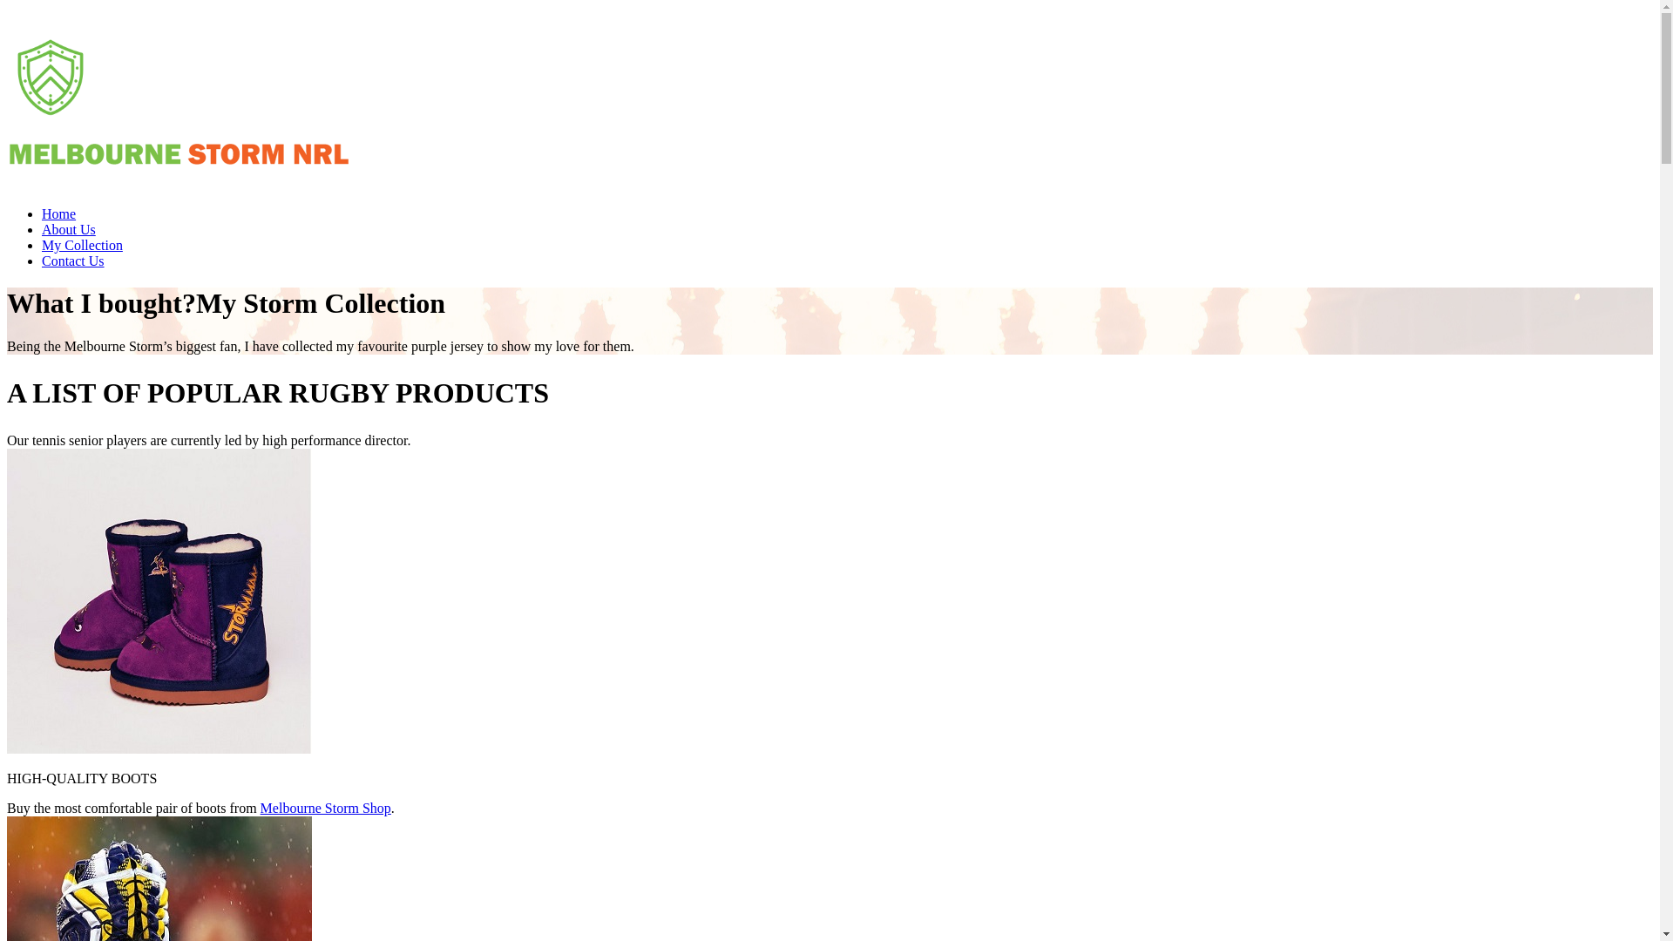  I want to click on Home, so click(59, 214).